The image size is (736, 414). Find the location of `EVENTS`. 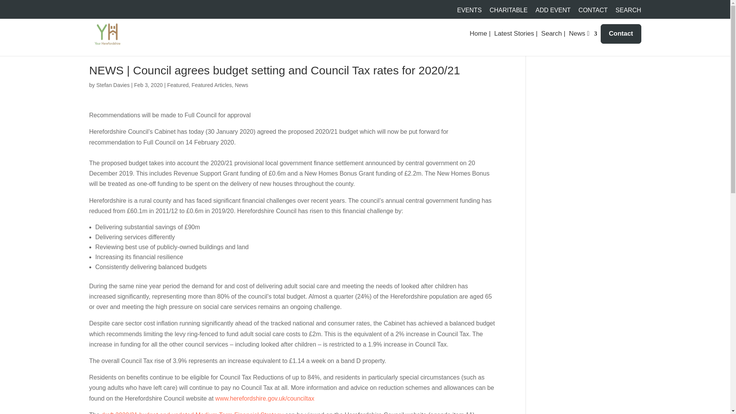

EVENTS is located at coordinates (469, 12).